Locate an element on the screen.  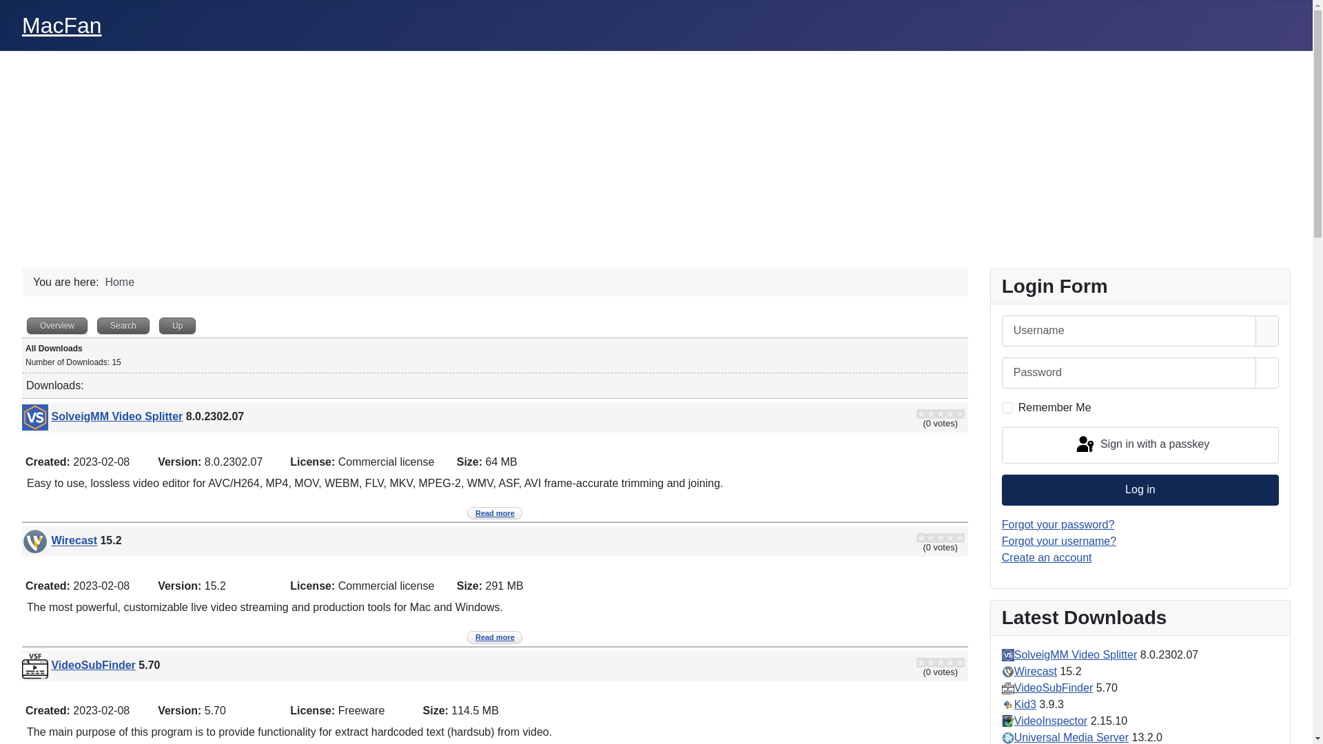
Universal Media Server is located at coordinates (1071, 737).